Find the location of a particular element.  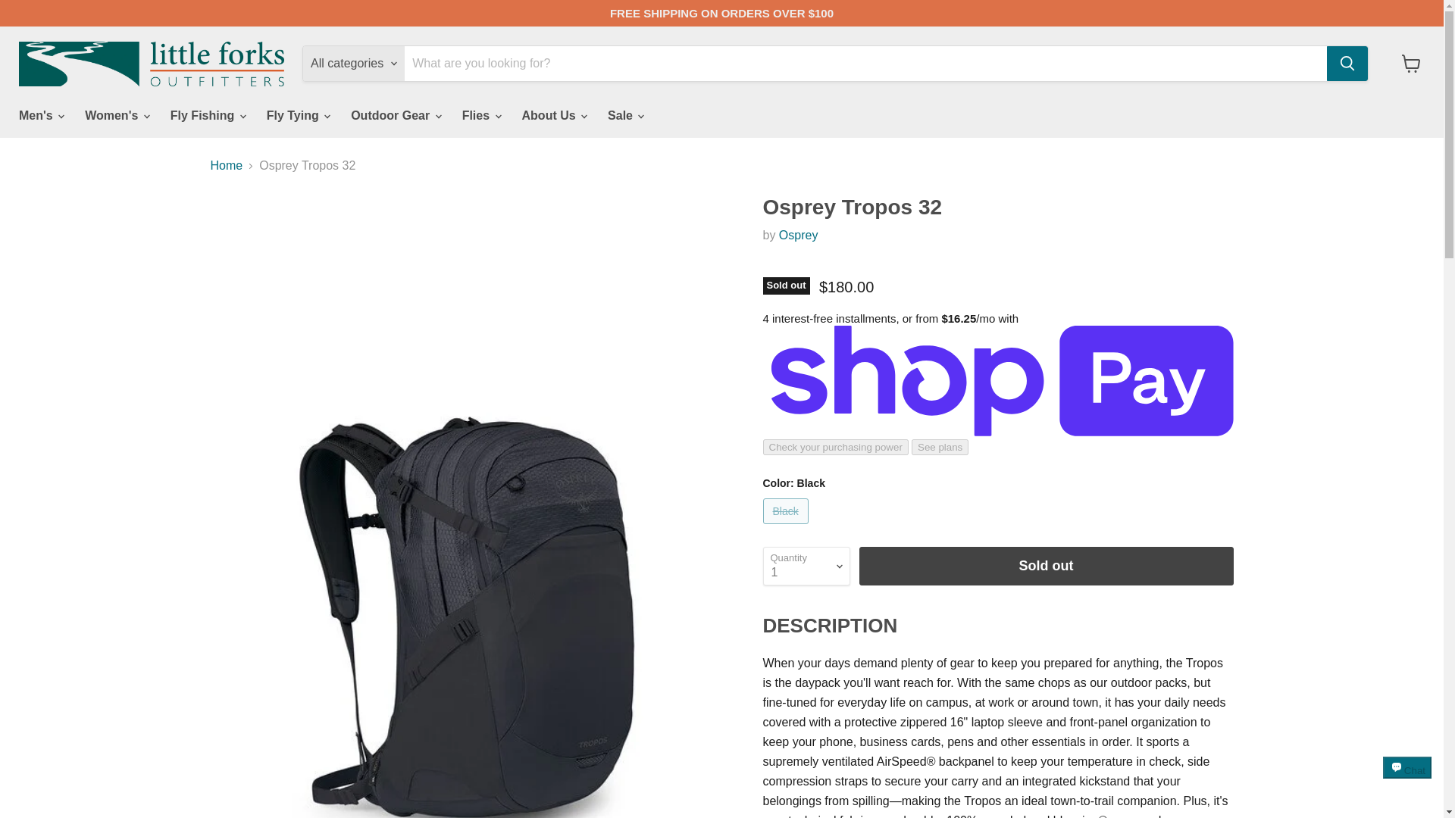

Osprey is located at coordinates (798, 235).